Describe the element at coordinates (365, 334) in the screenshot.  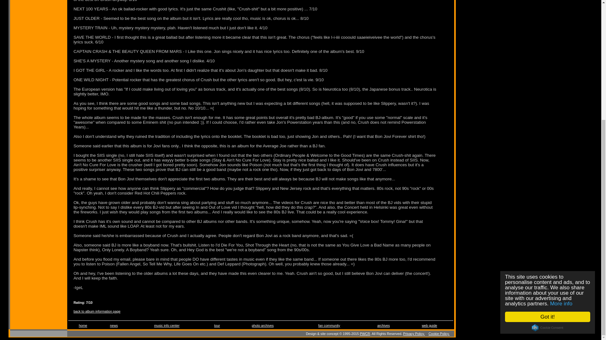
I see `PWCR` at that location.